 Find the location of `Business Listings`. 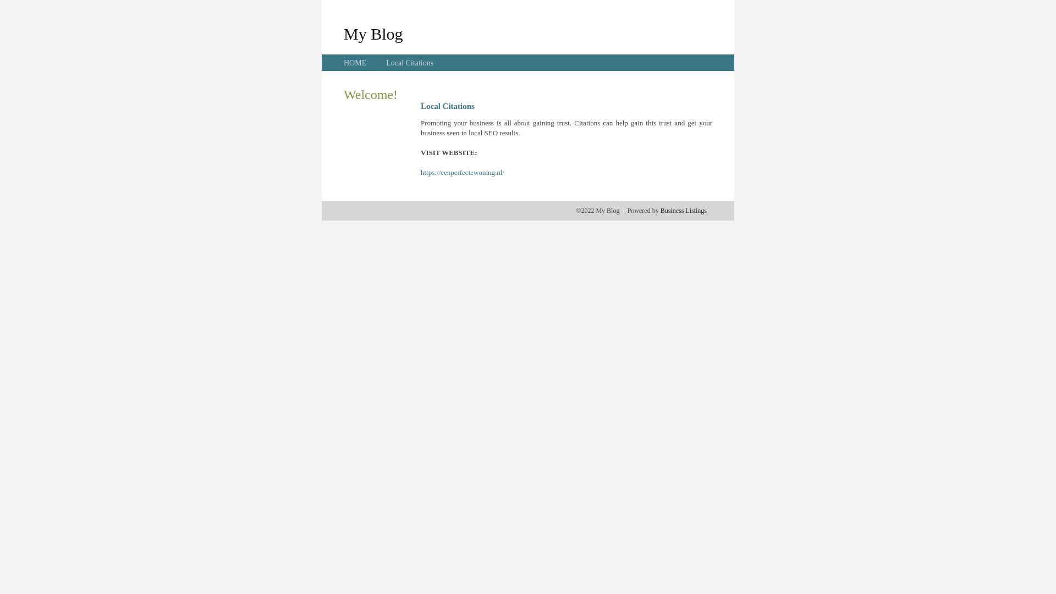

Business Listings is located at coordinates (684, 211).